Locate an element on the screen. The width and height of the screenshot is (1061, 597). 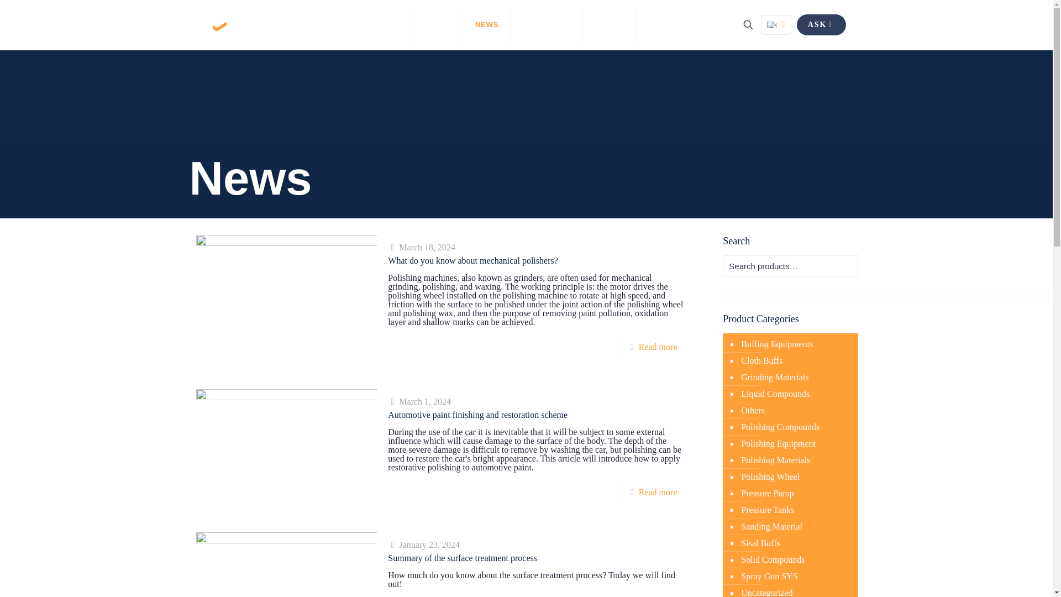
NEWS is located at coordinates (487, 24).